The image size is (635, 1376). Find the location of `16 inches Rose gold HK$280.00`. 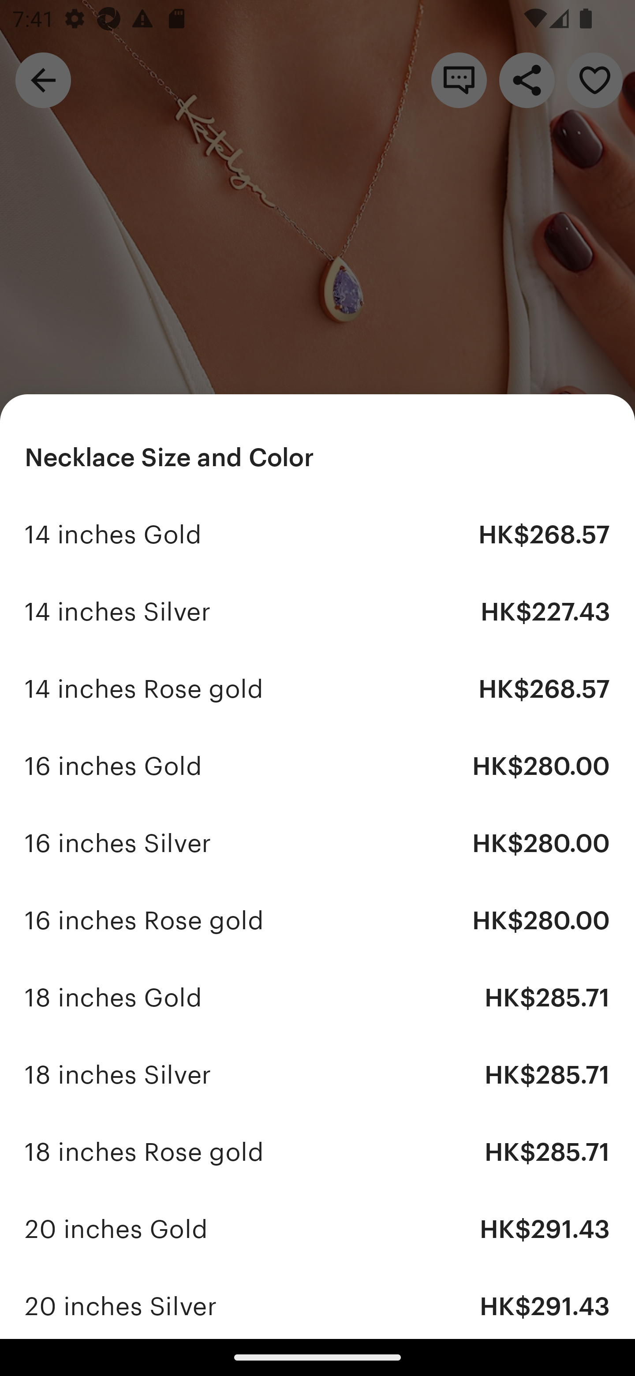

16 inches Rose gold HK$280.00 is located at coordinates (317, 920).